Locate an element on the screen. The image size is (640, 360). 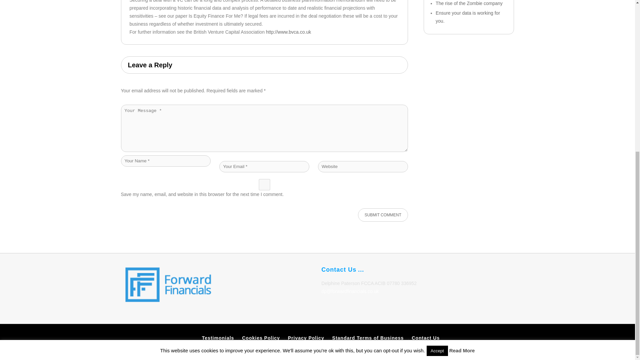
Ensure your data is working for you. is located at coordinates (468, 17).